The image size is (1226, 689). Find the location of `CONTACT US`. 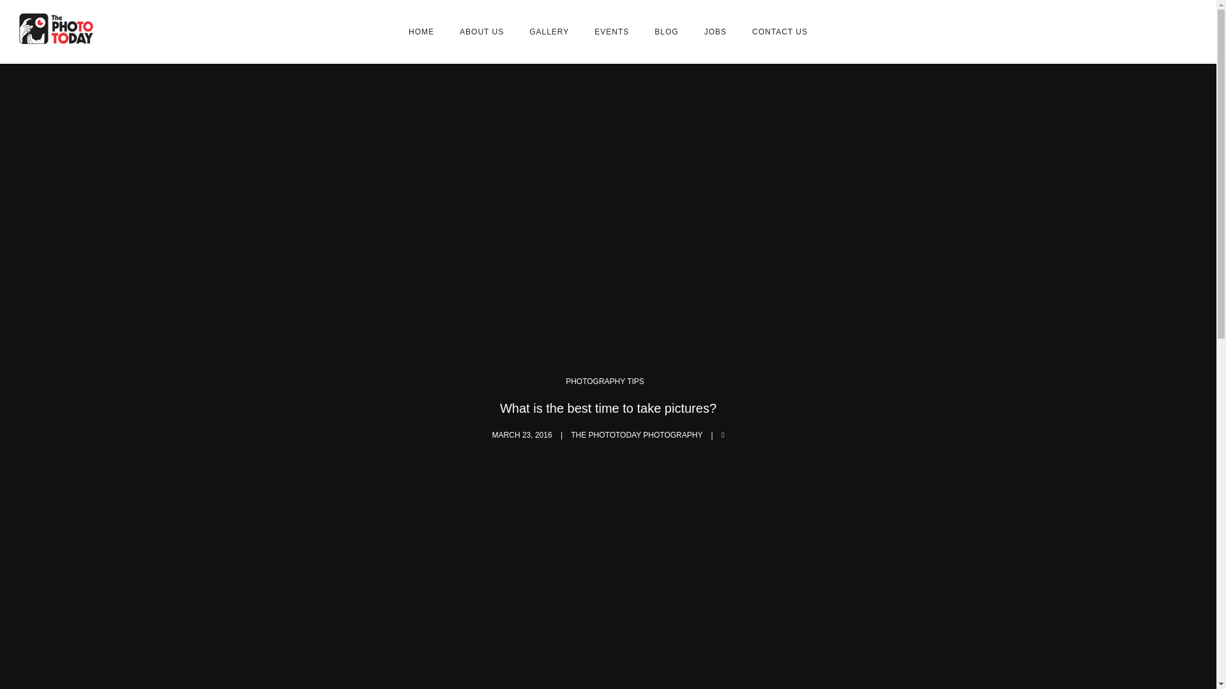

CONTACT US is located at coordinates (779, 32).